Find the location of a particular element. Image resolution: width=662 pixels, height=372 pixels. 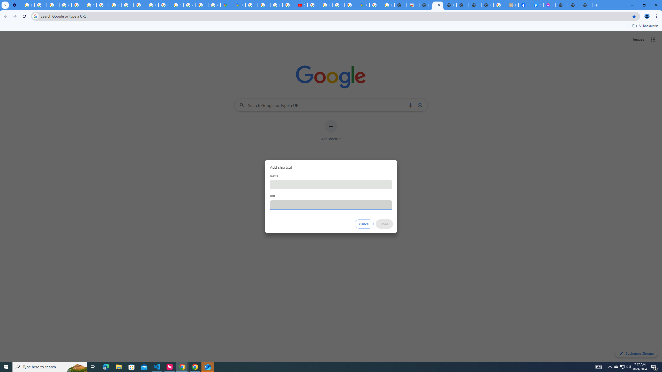

Bookmarks is located at coordinates (331, 26).